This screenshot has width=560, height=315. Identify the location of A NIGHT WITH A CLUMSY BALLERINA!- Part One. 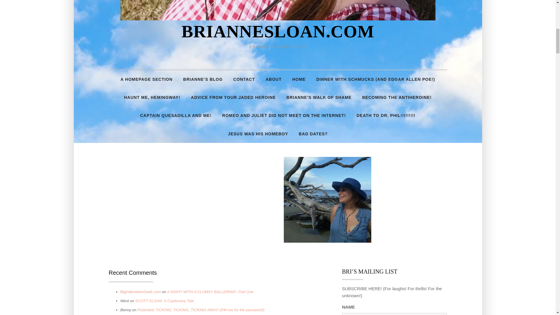
(210, 292).